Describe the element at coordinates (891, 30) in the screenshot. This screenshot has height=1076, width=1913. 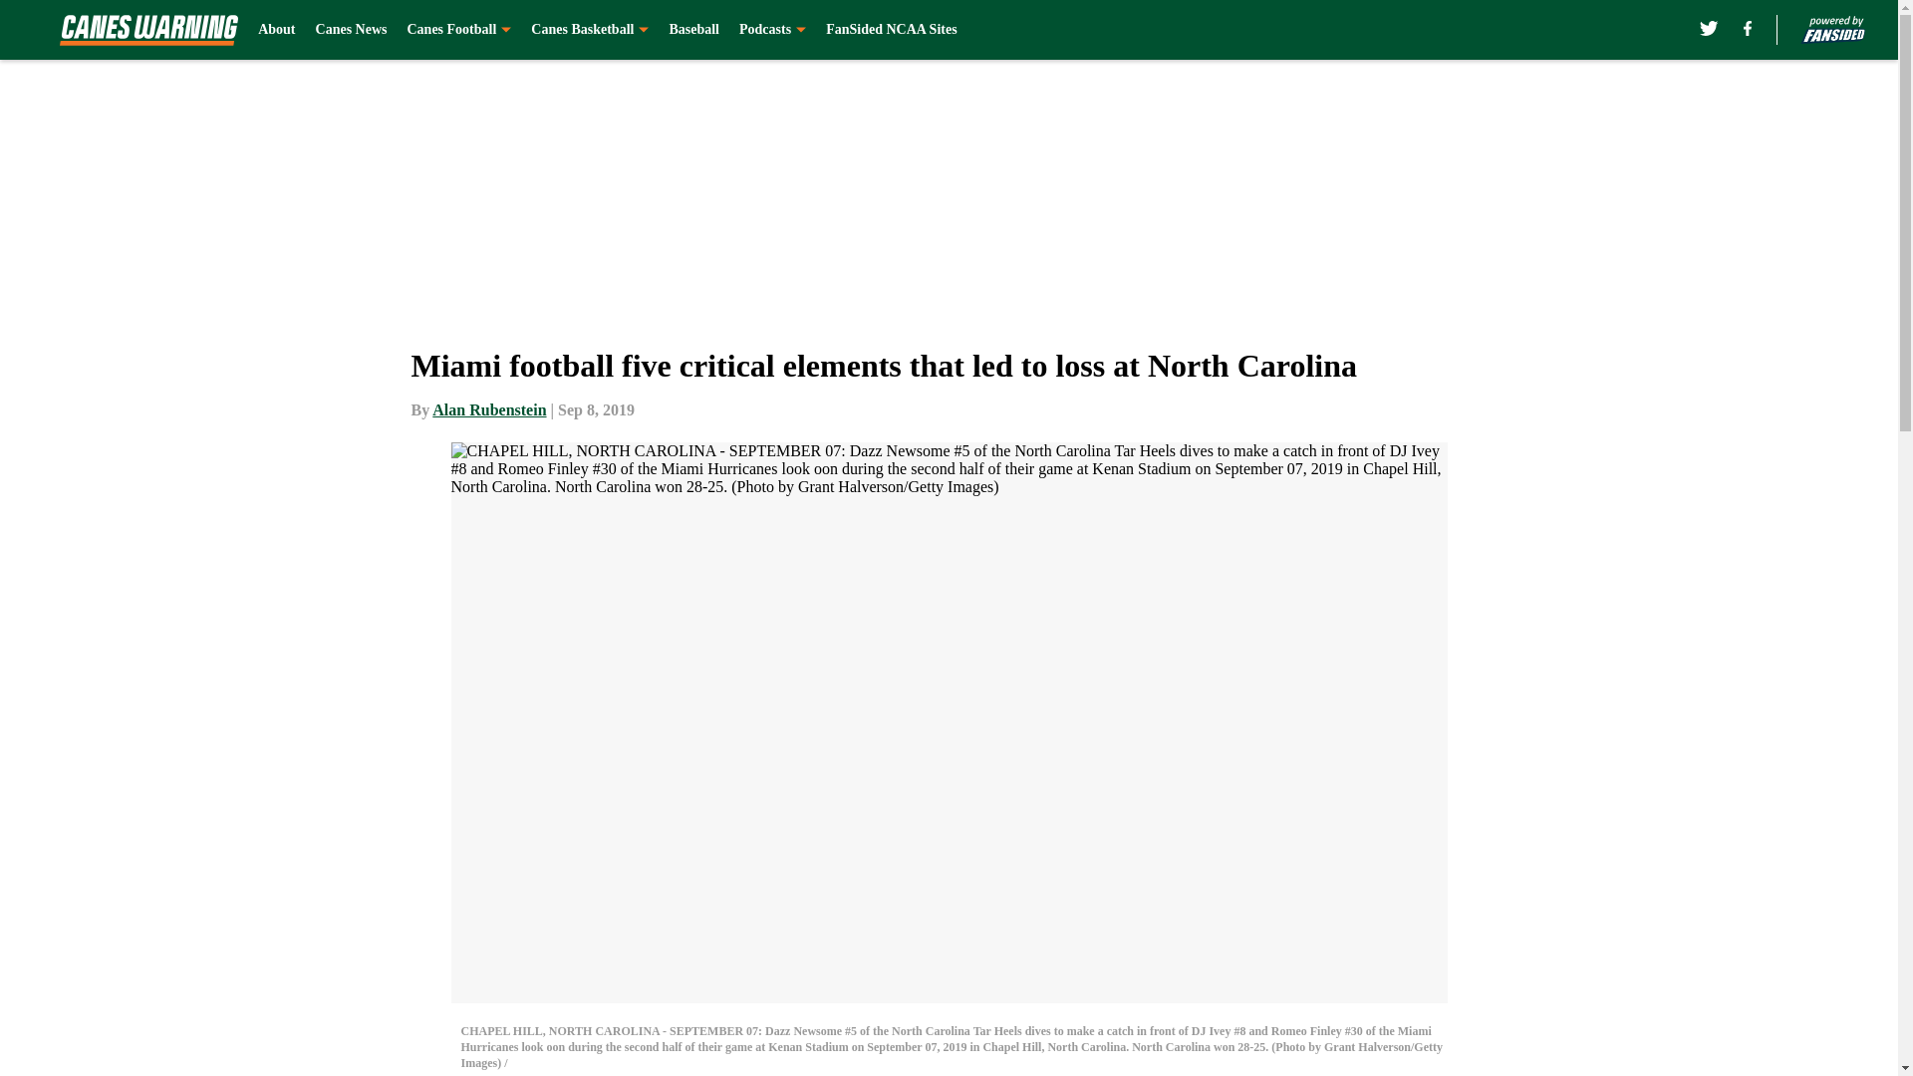
I see `FanSided NCAA Sites` at that location.